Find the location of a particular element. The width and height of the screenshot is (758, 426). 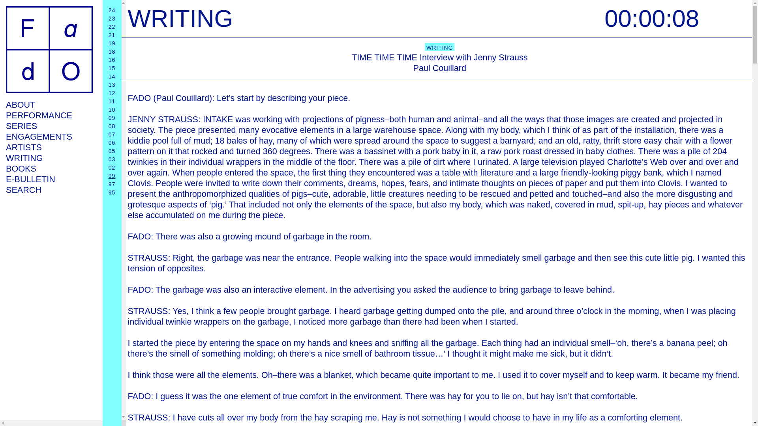

SERIES is located at coordinates (49, 125).